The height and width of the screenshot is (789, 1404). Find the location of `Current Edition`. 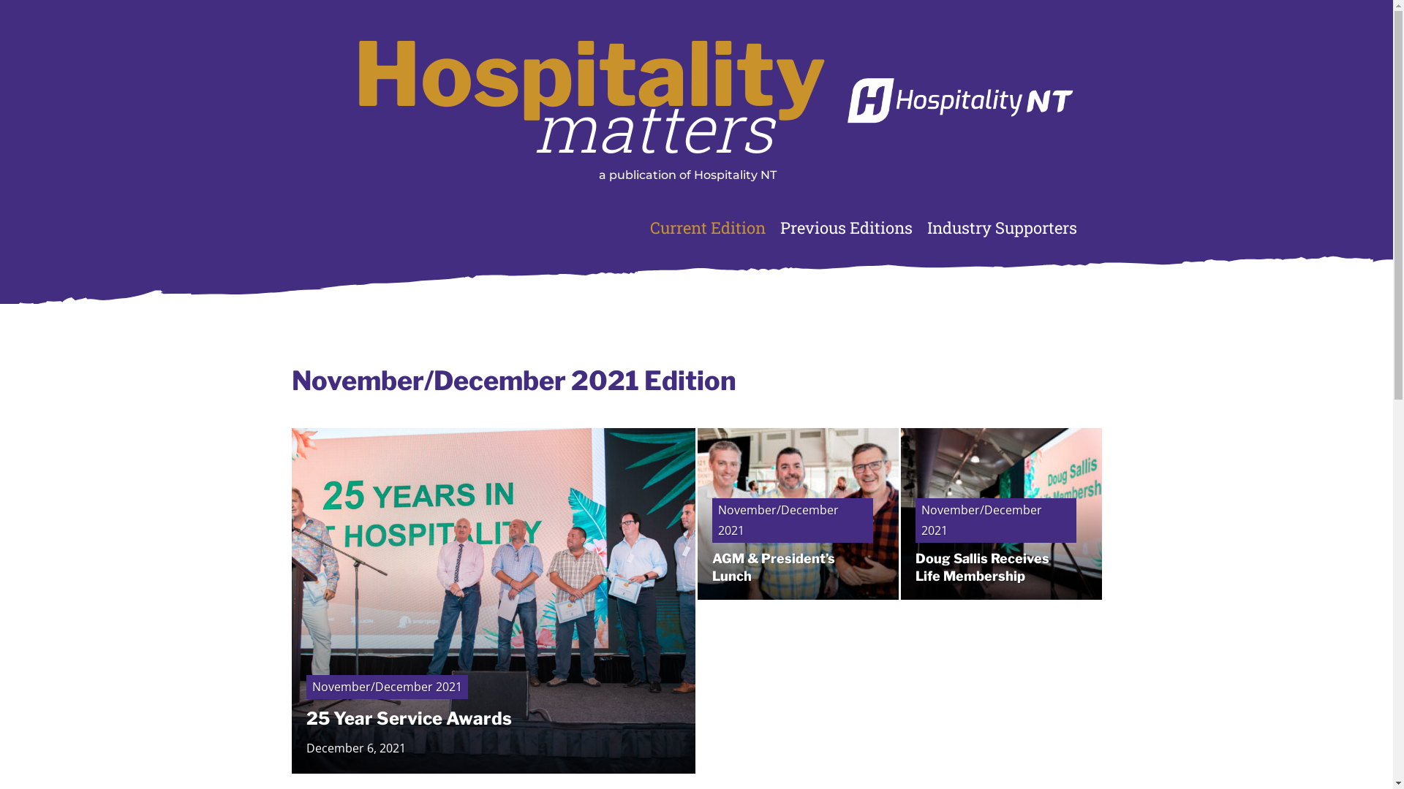

Current Edition is located at coordinates (707, 228).